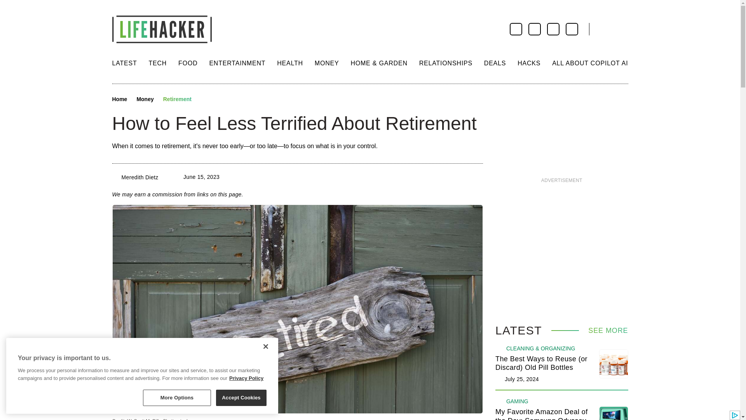 This screenshot has height=420, width=746. I want to click on ENTERTAINMENT, so click(237, 63).